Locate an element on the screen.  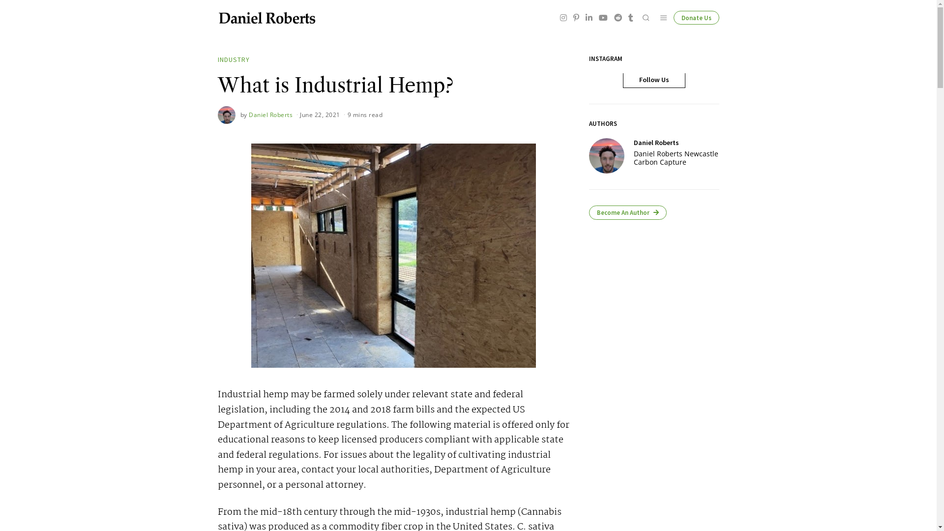
Daniel Roberts is located at coordinates (656, 143).